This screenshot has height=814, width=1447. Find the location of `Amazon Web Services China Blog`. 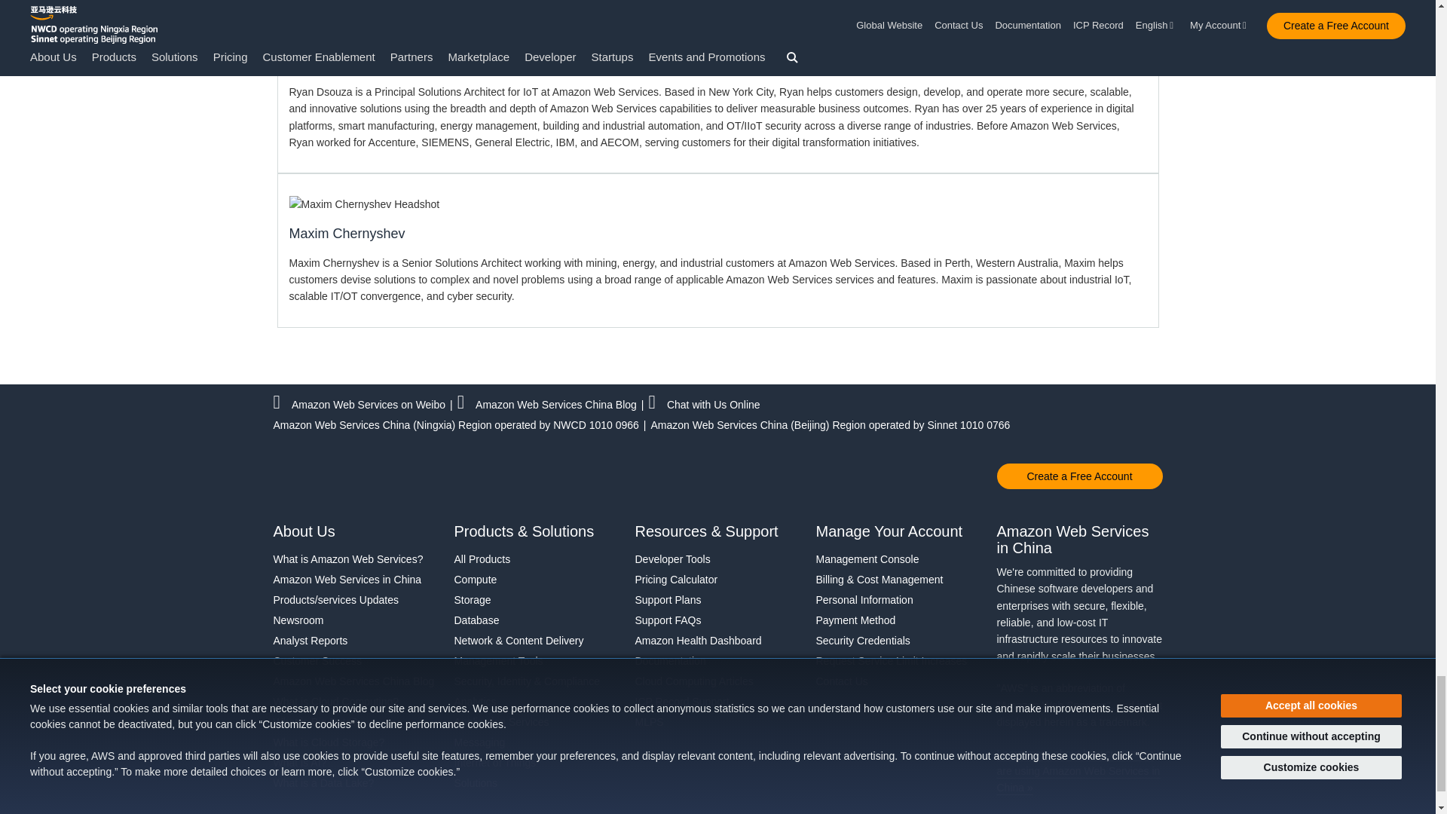

Amazon Web Services China Blog is located at coordinates (356, 681).